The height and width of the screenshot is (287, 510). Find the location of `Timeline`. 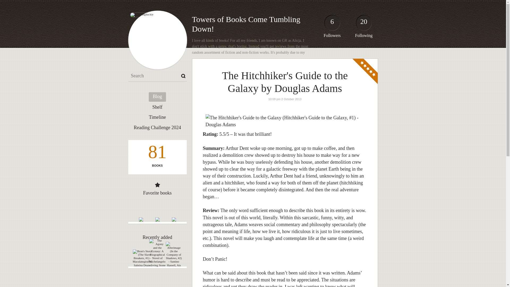

Timeline is located at coordinates (157, 117).